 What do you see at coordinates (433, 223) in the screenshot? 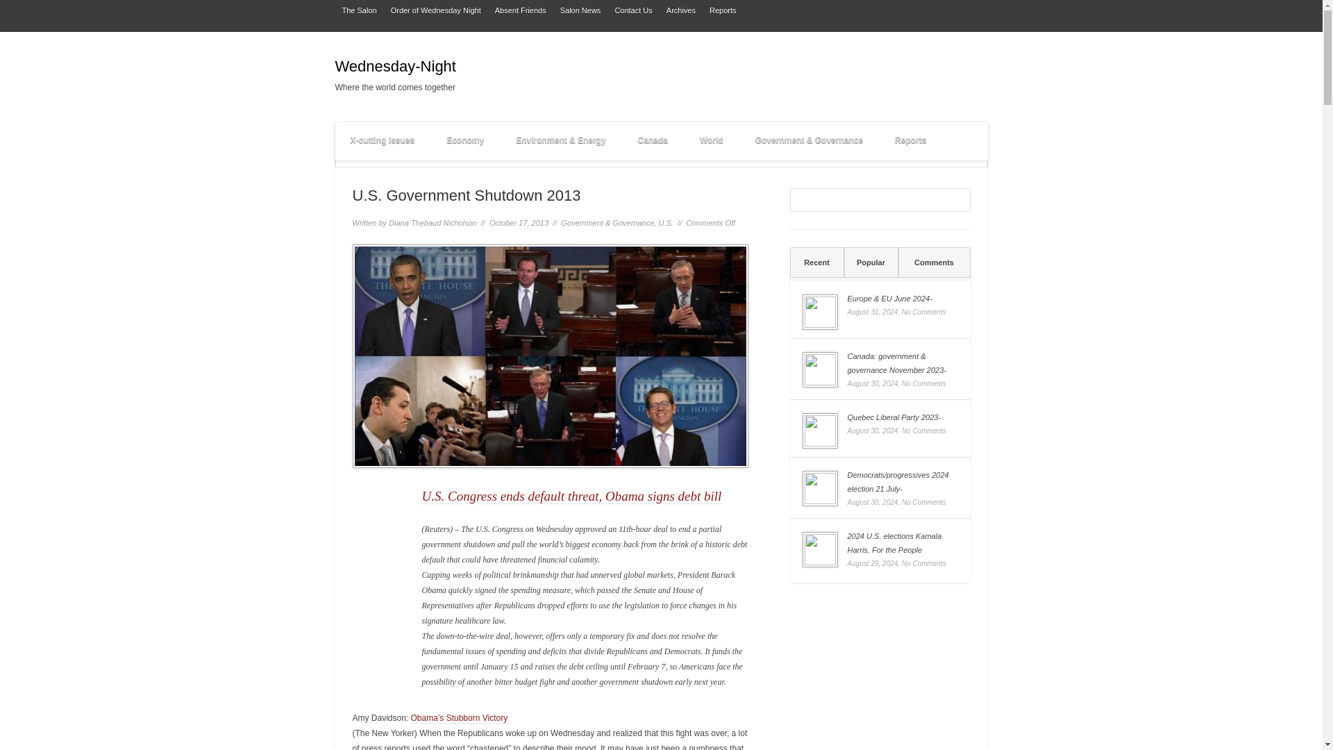
I see `Posts by Diana Thebaud Nicholson` at bounding box center [433, 223].